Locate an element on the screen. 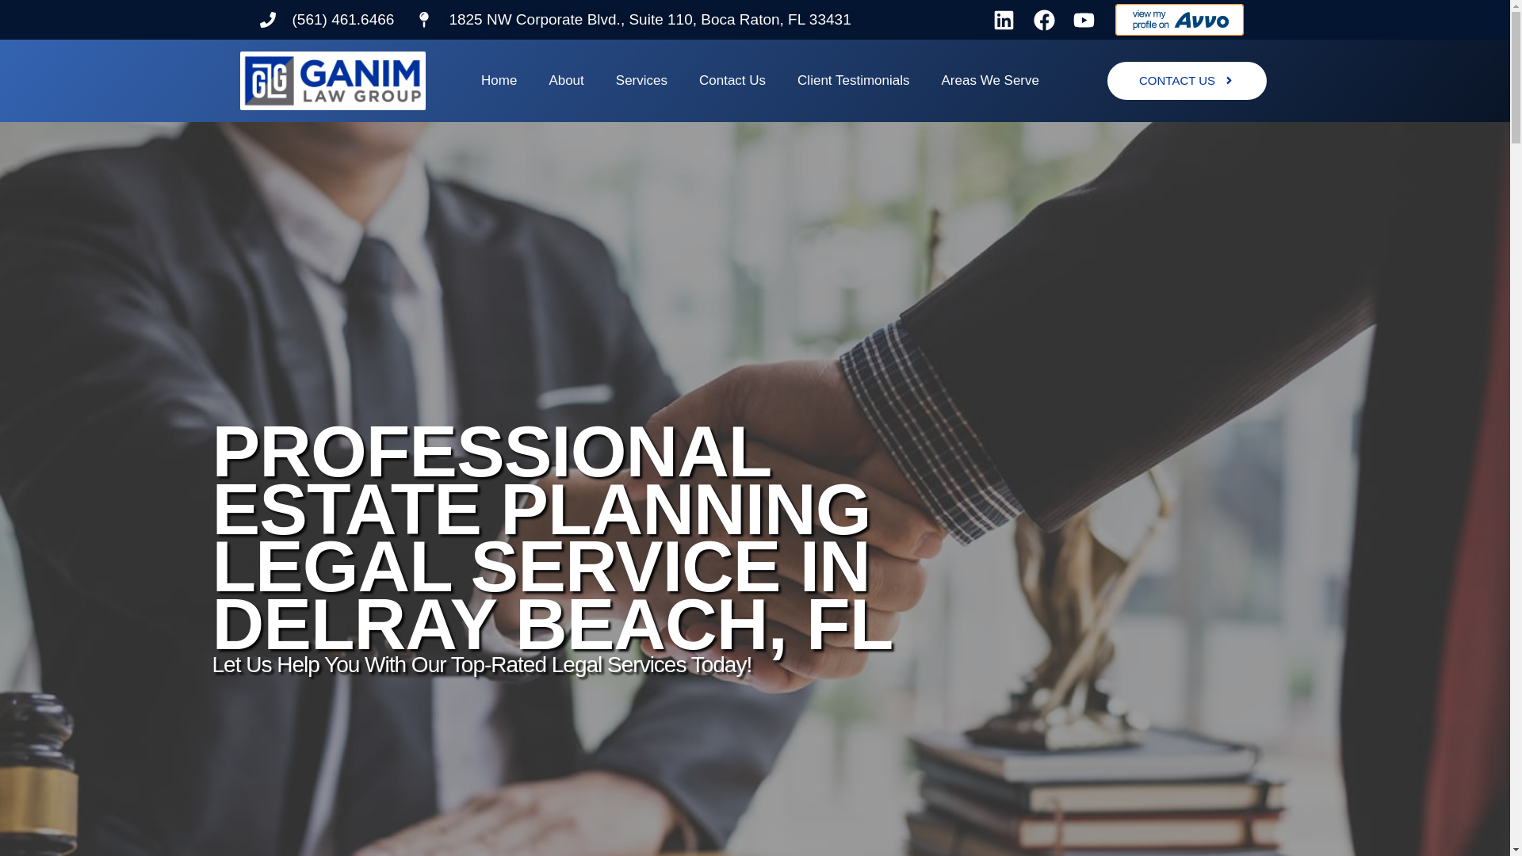  1825 NW Corporate Blvd., Suite 110, Boca Raton, FL 33431 is located at coordinates (633, 19).